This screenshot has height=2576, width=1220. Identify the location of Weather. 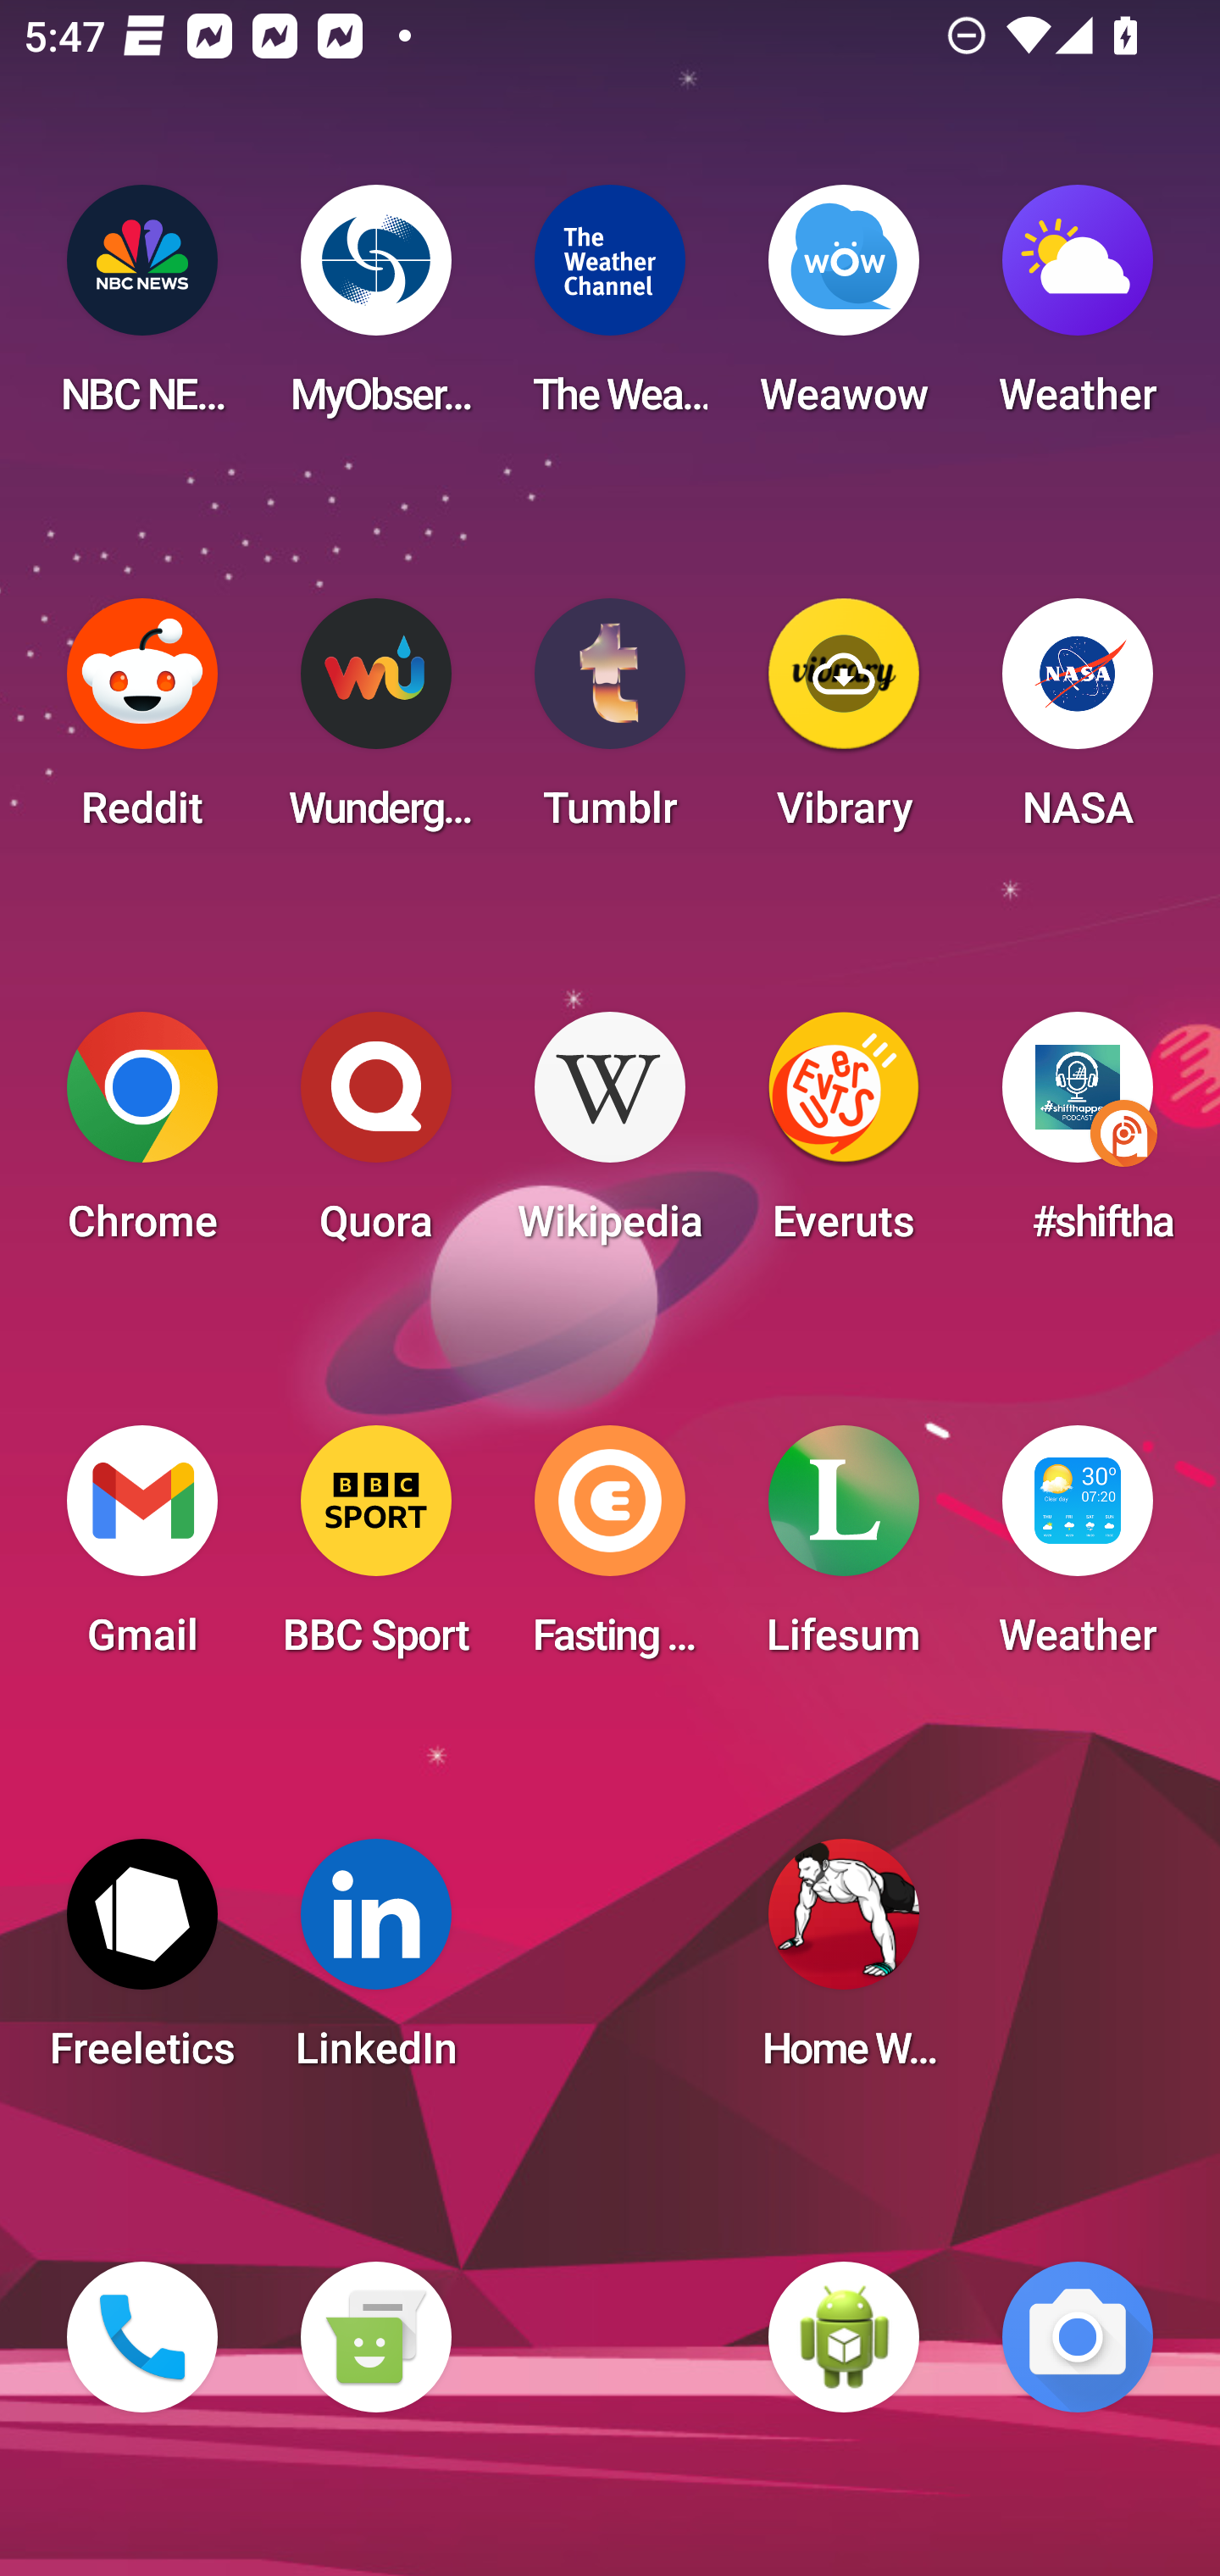
(1078, 1551).